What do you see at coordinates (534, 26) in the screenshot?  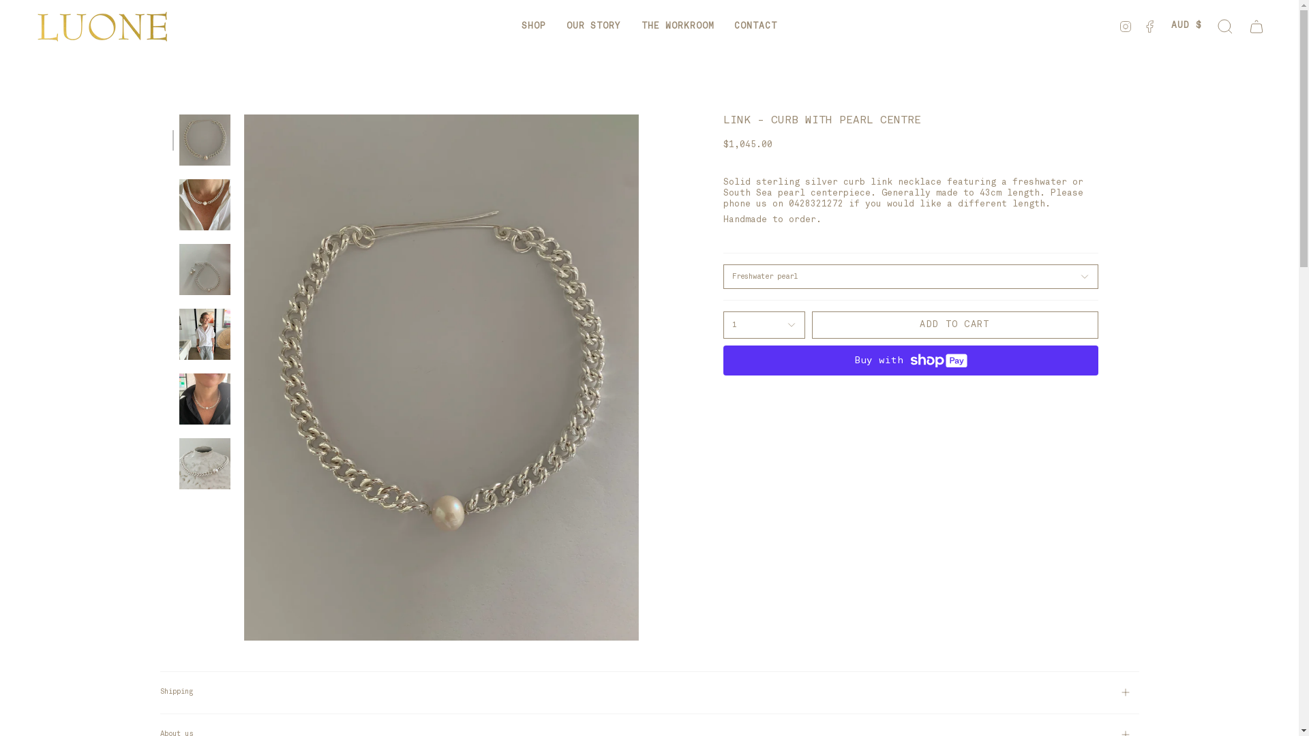 I see `SHOP` at bounding box center [534, 26].